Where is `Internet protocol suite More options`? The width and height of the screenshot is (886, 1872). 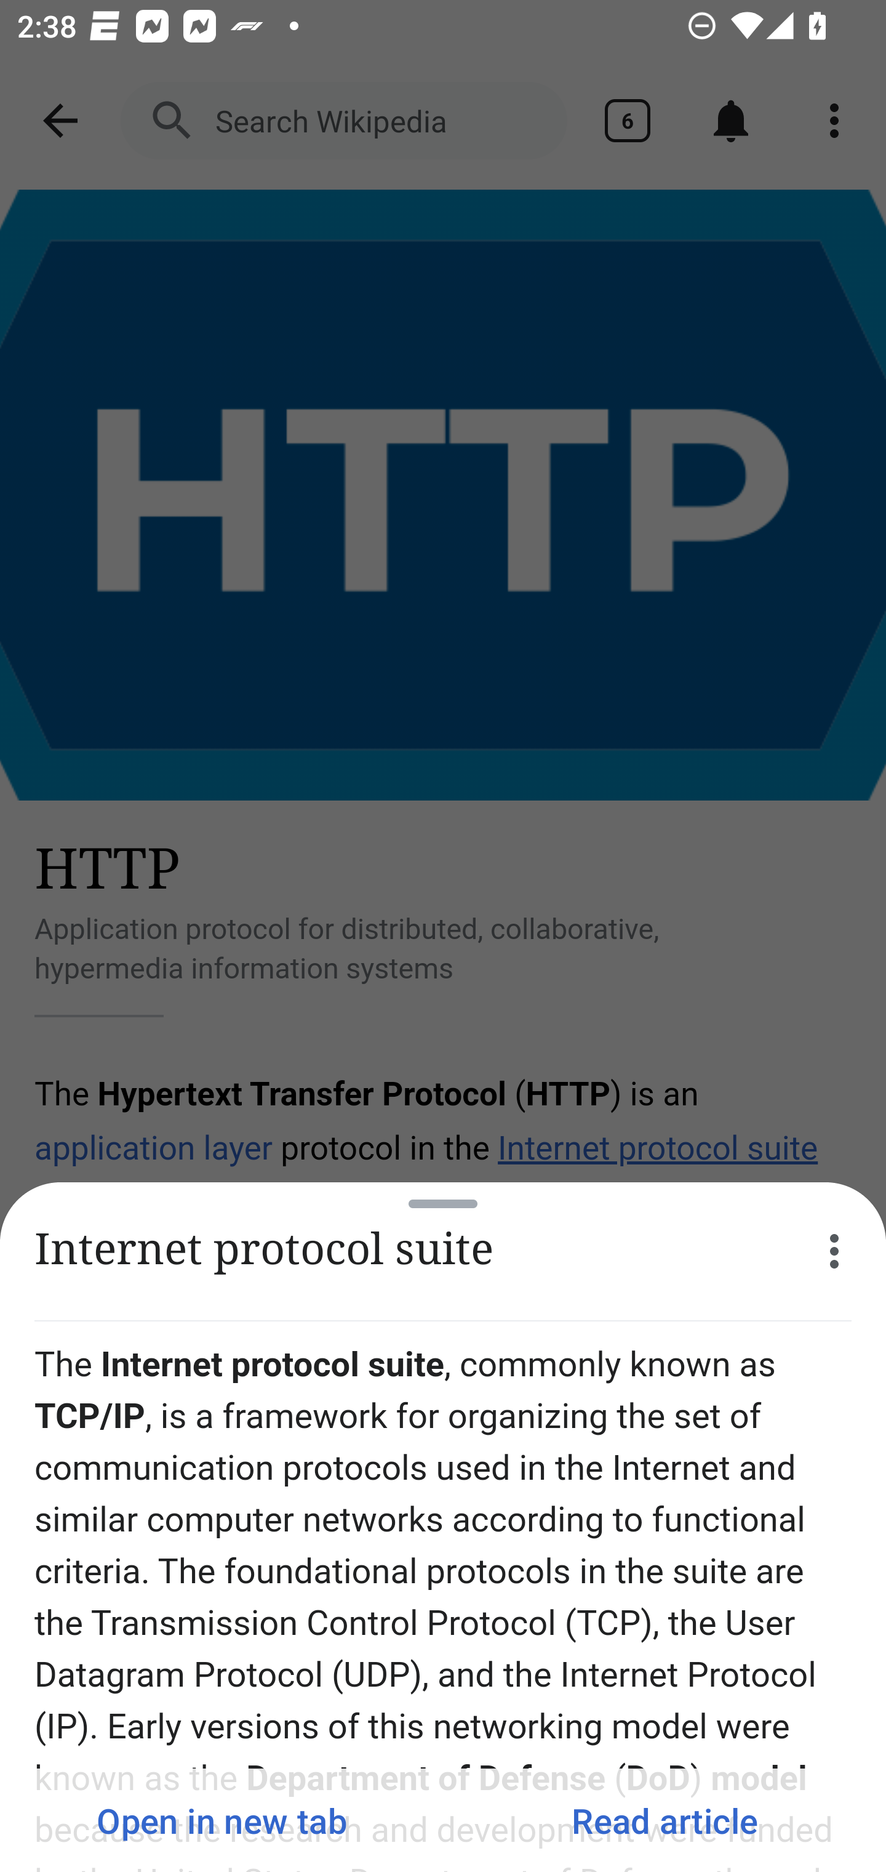 Internet protocol suite More options is located at coordinates (443, 1251).